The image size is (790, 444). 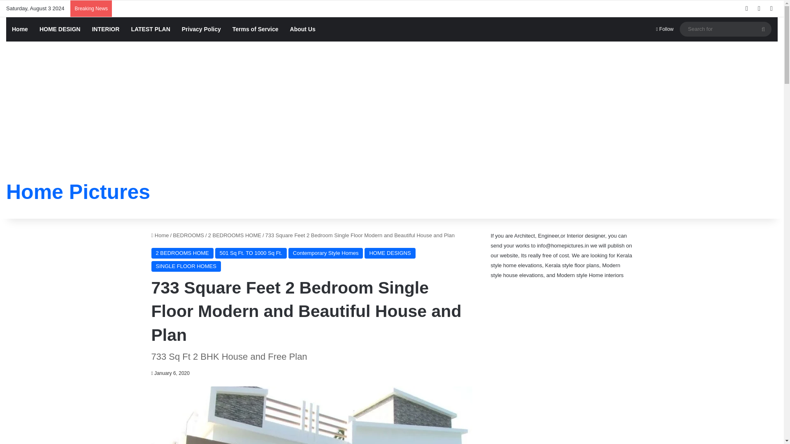 I want to click on 2 BEDROOMS HOME, so click(x=182, y=253).